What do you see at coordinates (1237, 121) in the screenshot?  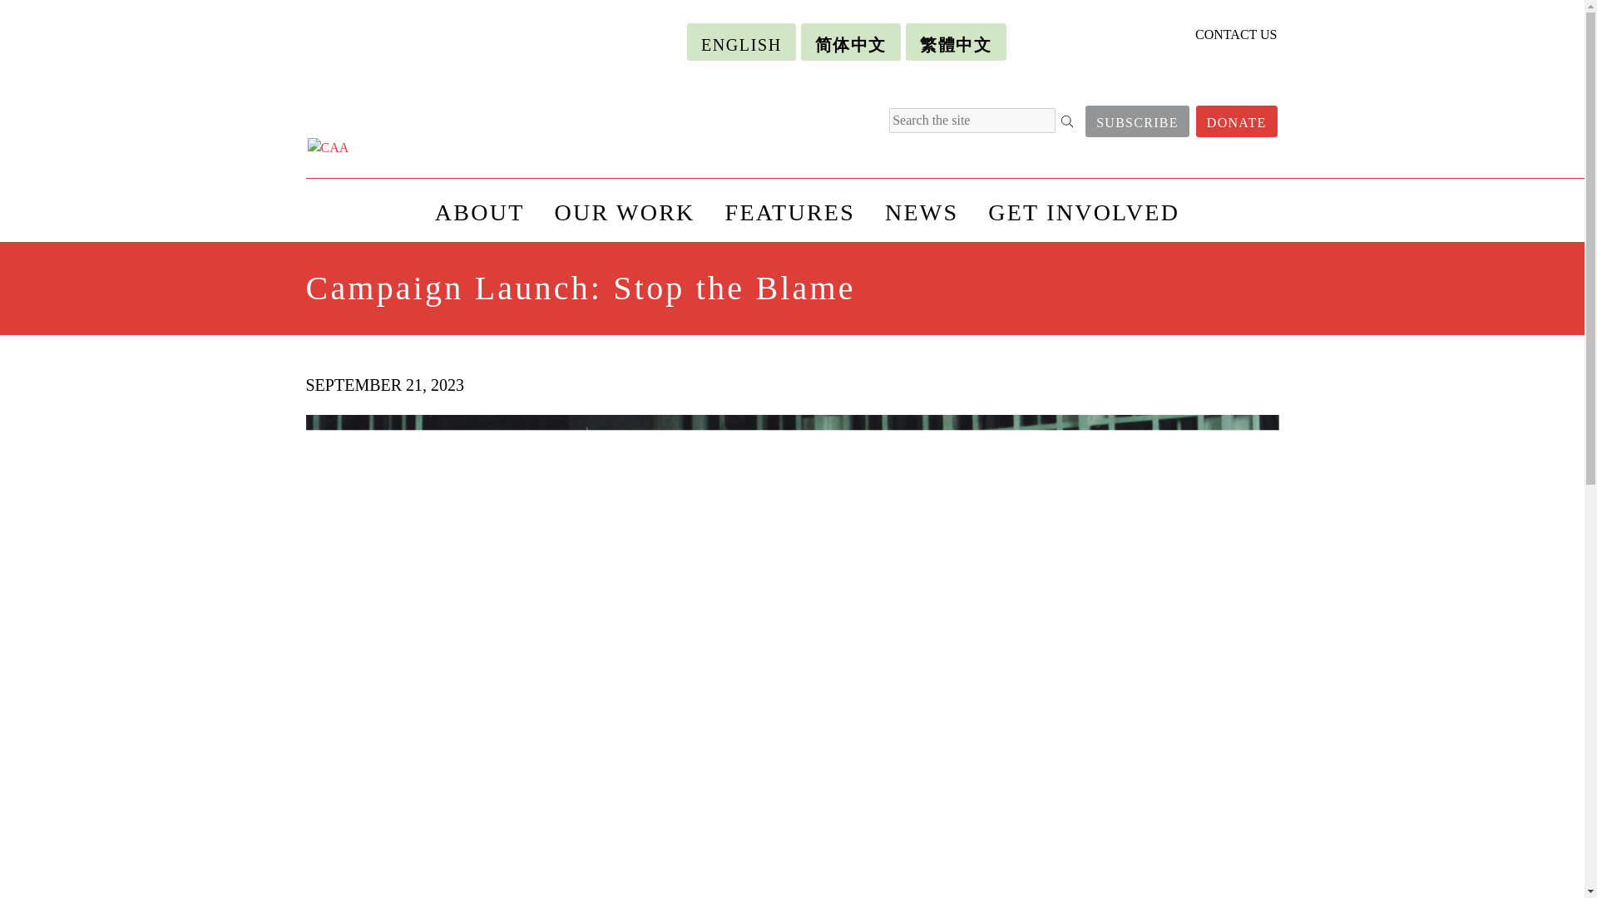 I see `DONATE` at bounding box center [1237, 121].